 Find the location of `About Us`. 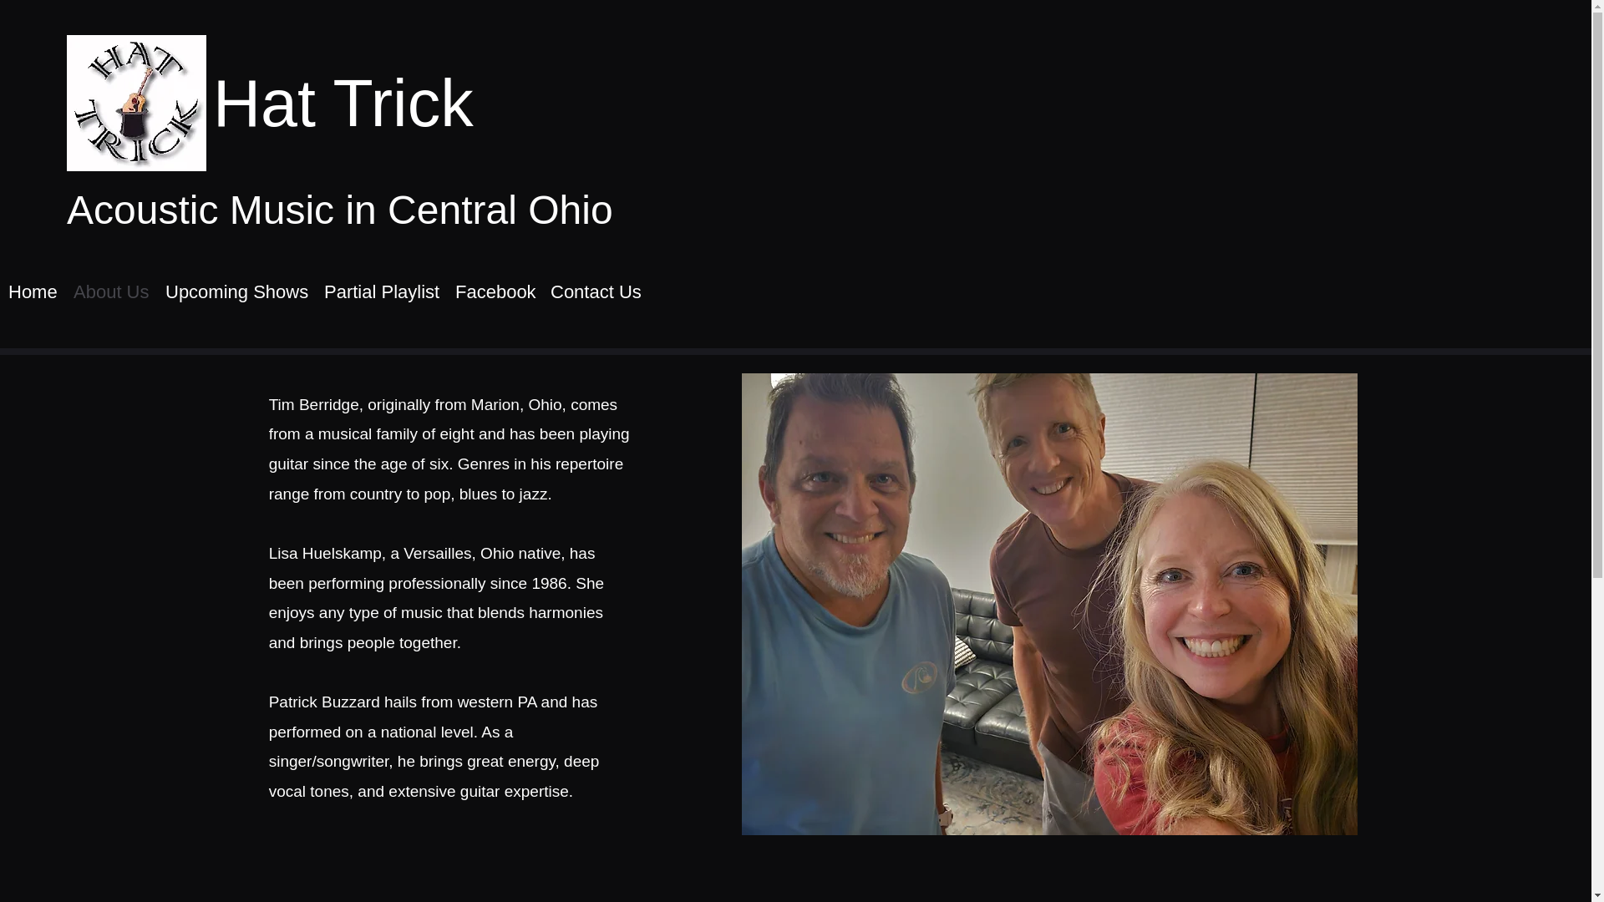

About Us is located at coordinates (111, 291).